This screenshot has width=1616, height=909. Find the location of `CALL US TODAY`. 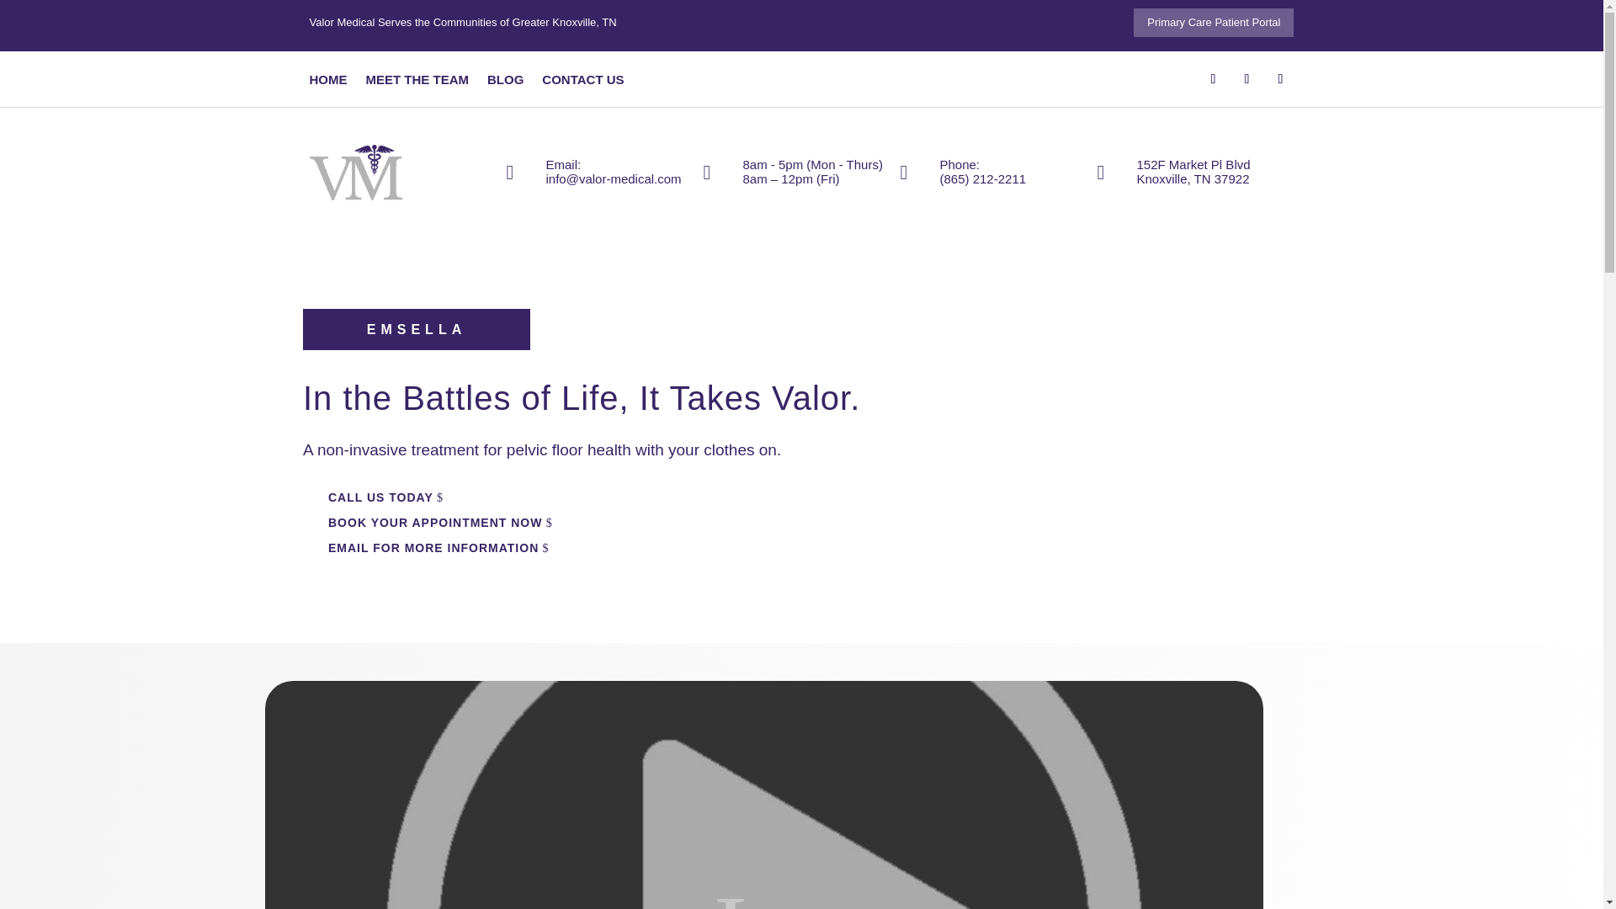

CALL US TODAY is located at coordinates (380, 497).